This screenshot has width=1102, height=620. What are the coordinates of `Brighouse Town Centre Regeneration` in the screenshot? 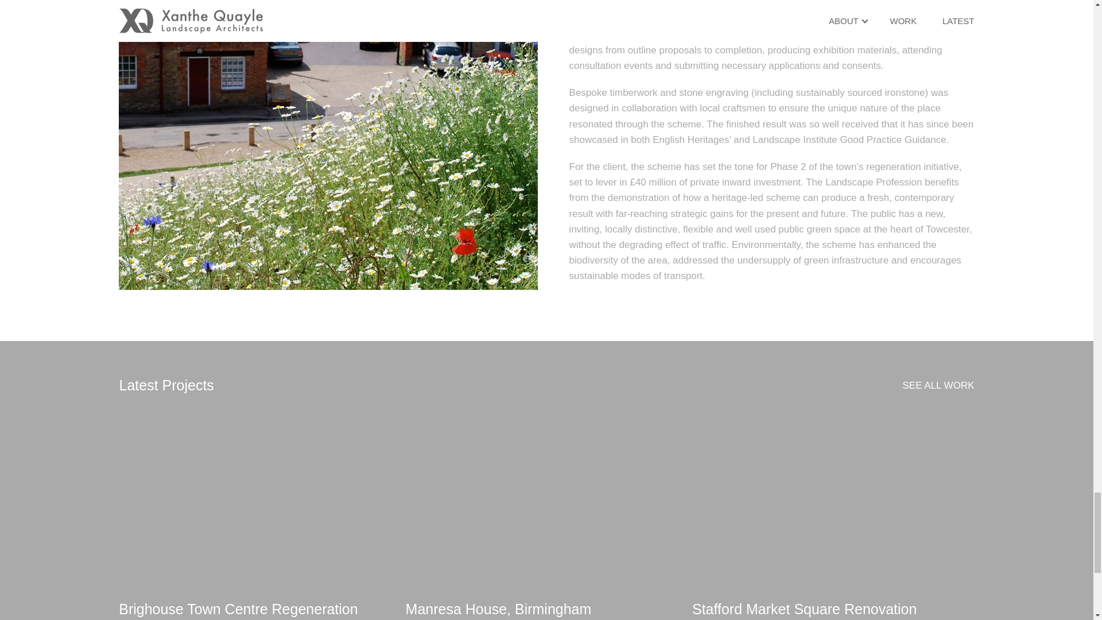 It's located at (259, 609).